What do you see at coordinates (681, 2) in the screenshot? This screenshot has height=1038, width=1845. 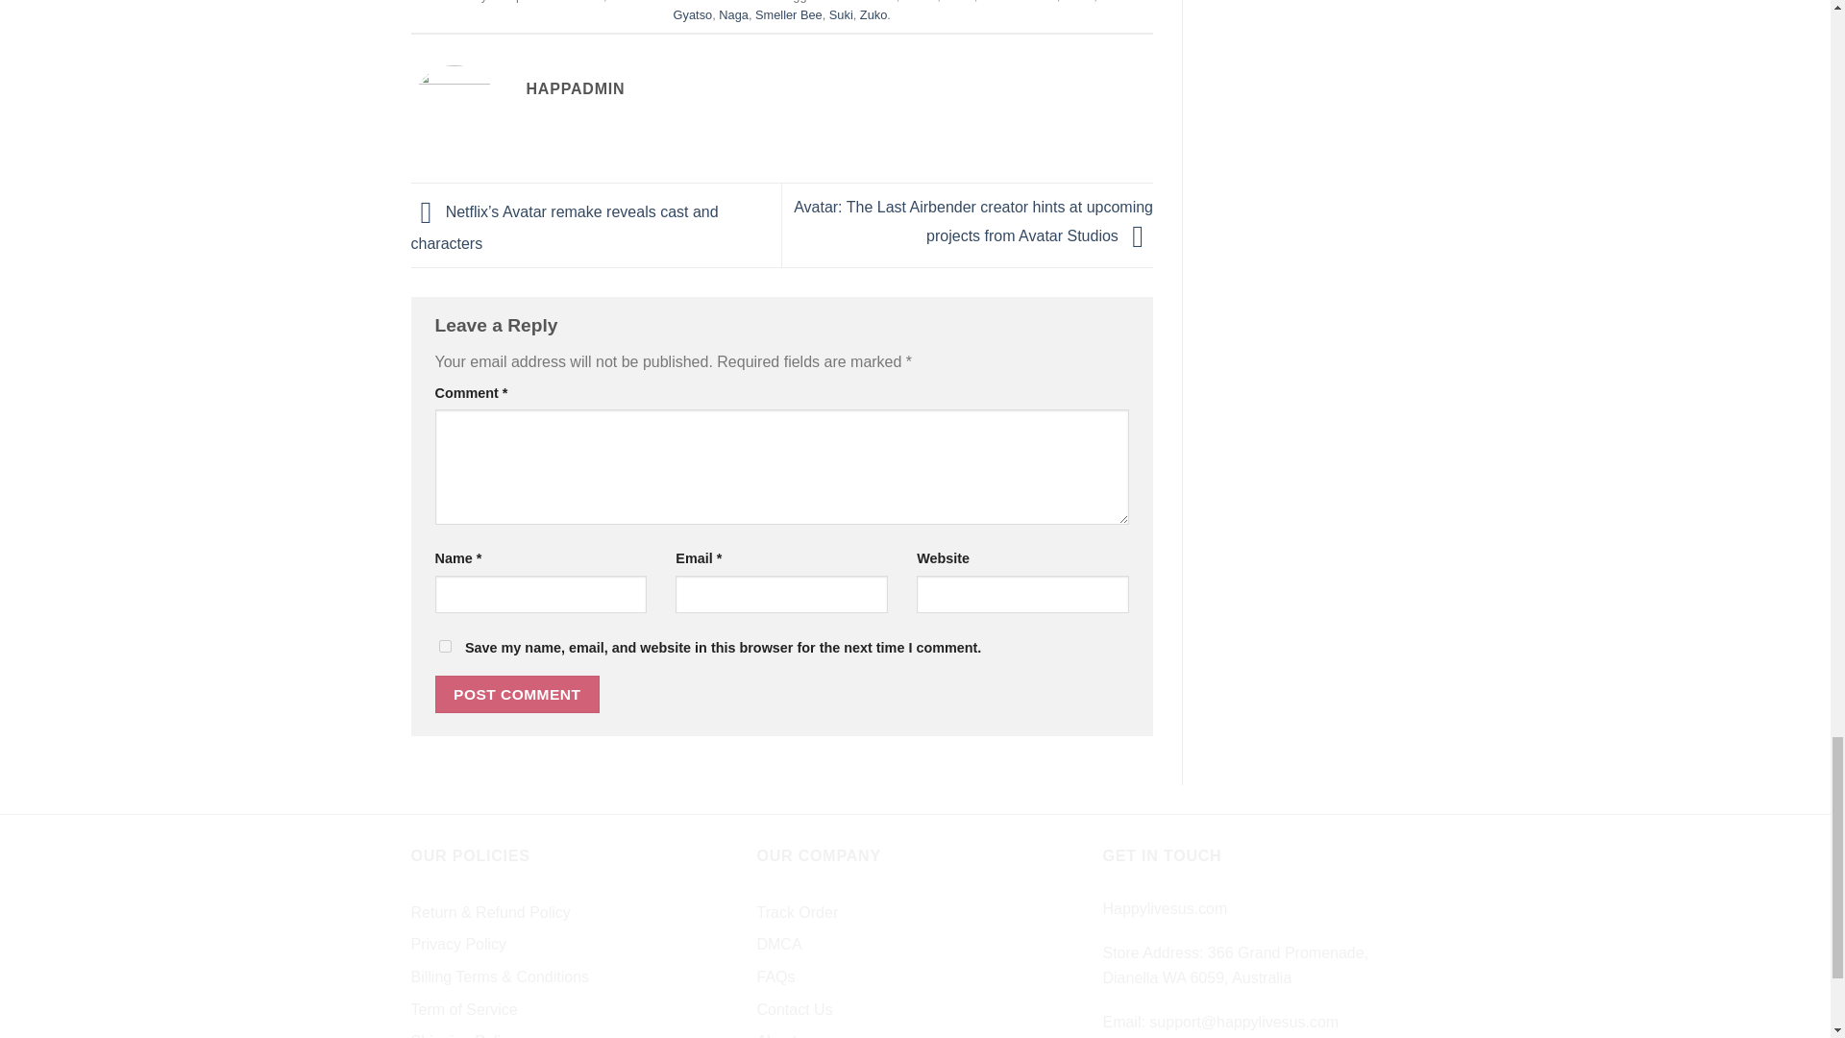 I see `Avatar: The Last Airbender` at bounding box center [681, 2].